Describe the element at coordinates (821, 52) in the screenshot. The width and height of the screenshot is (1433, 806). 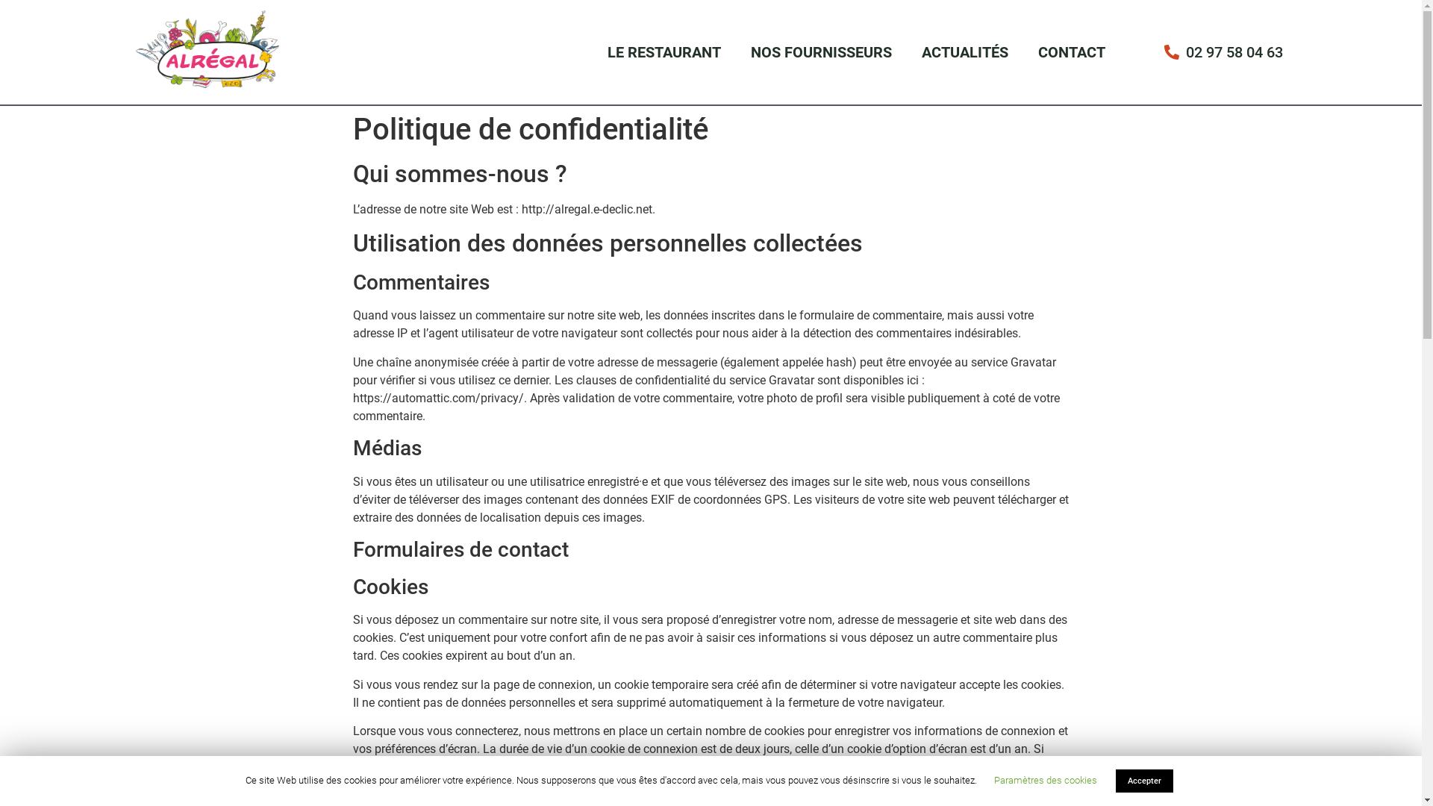
I see `NOS FOURNISSEURS` at that location.